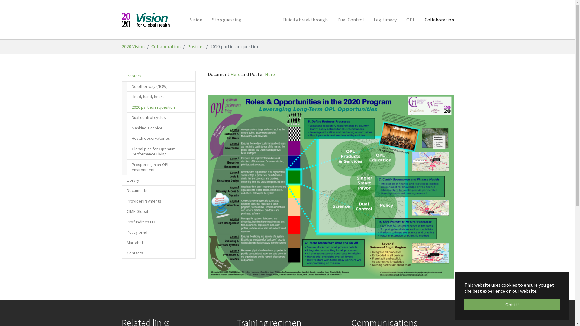  What do you see at coordinates (133, 46) in the screenshot?
I see `2020 Vision` at bounding box center [133, 46].